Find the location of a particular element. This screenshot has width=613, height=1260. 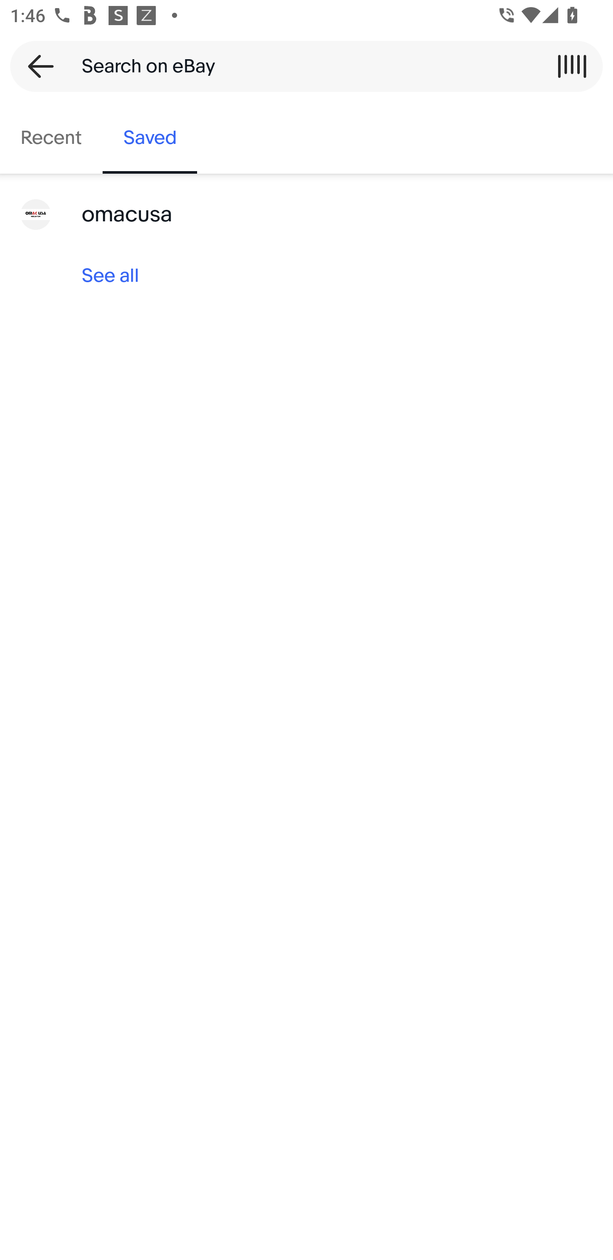

User Search omacusa: omacusa is located at coordinates (306, 215).